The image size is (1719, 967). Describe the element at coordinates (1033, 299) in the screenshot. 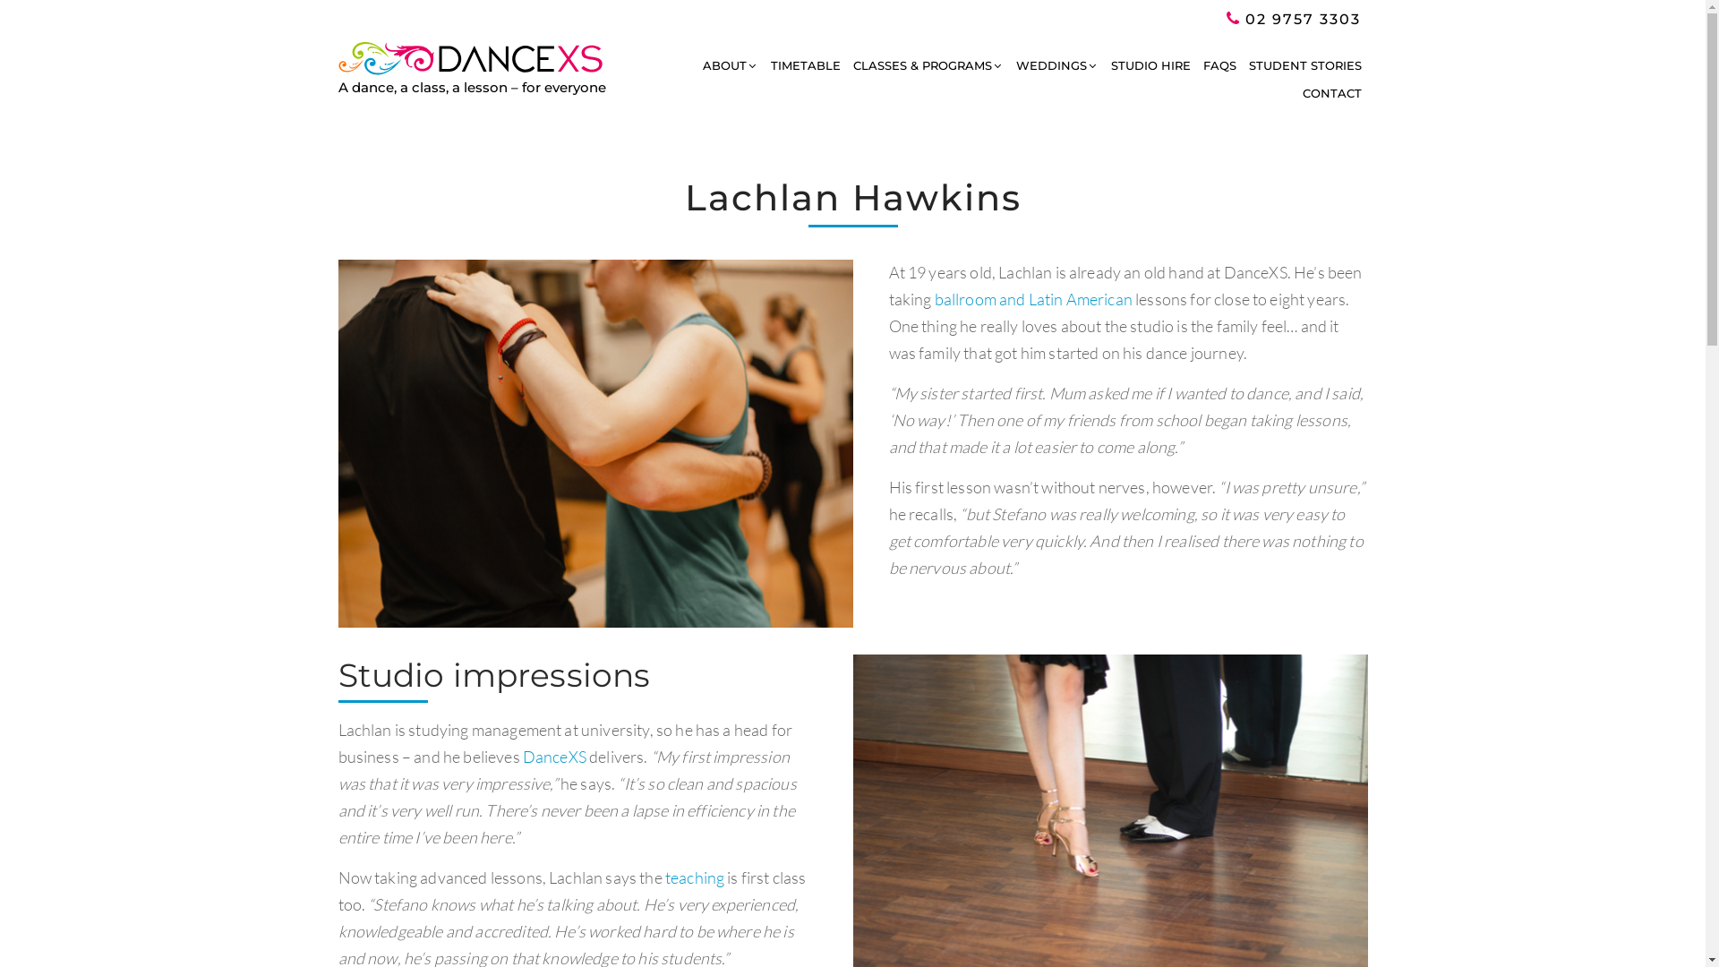

I see `ballroom and Latin American` at that location.